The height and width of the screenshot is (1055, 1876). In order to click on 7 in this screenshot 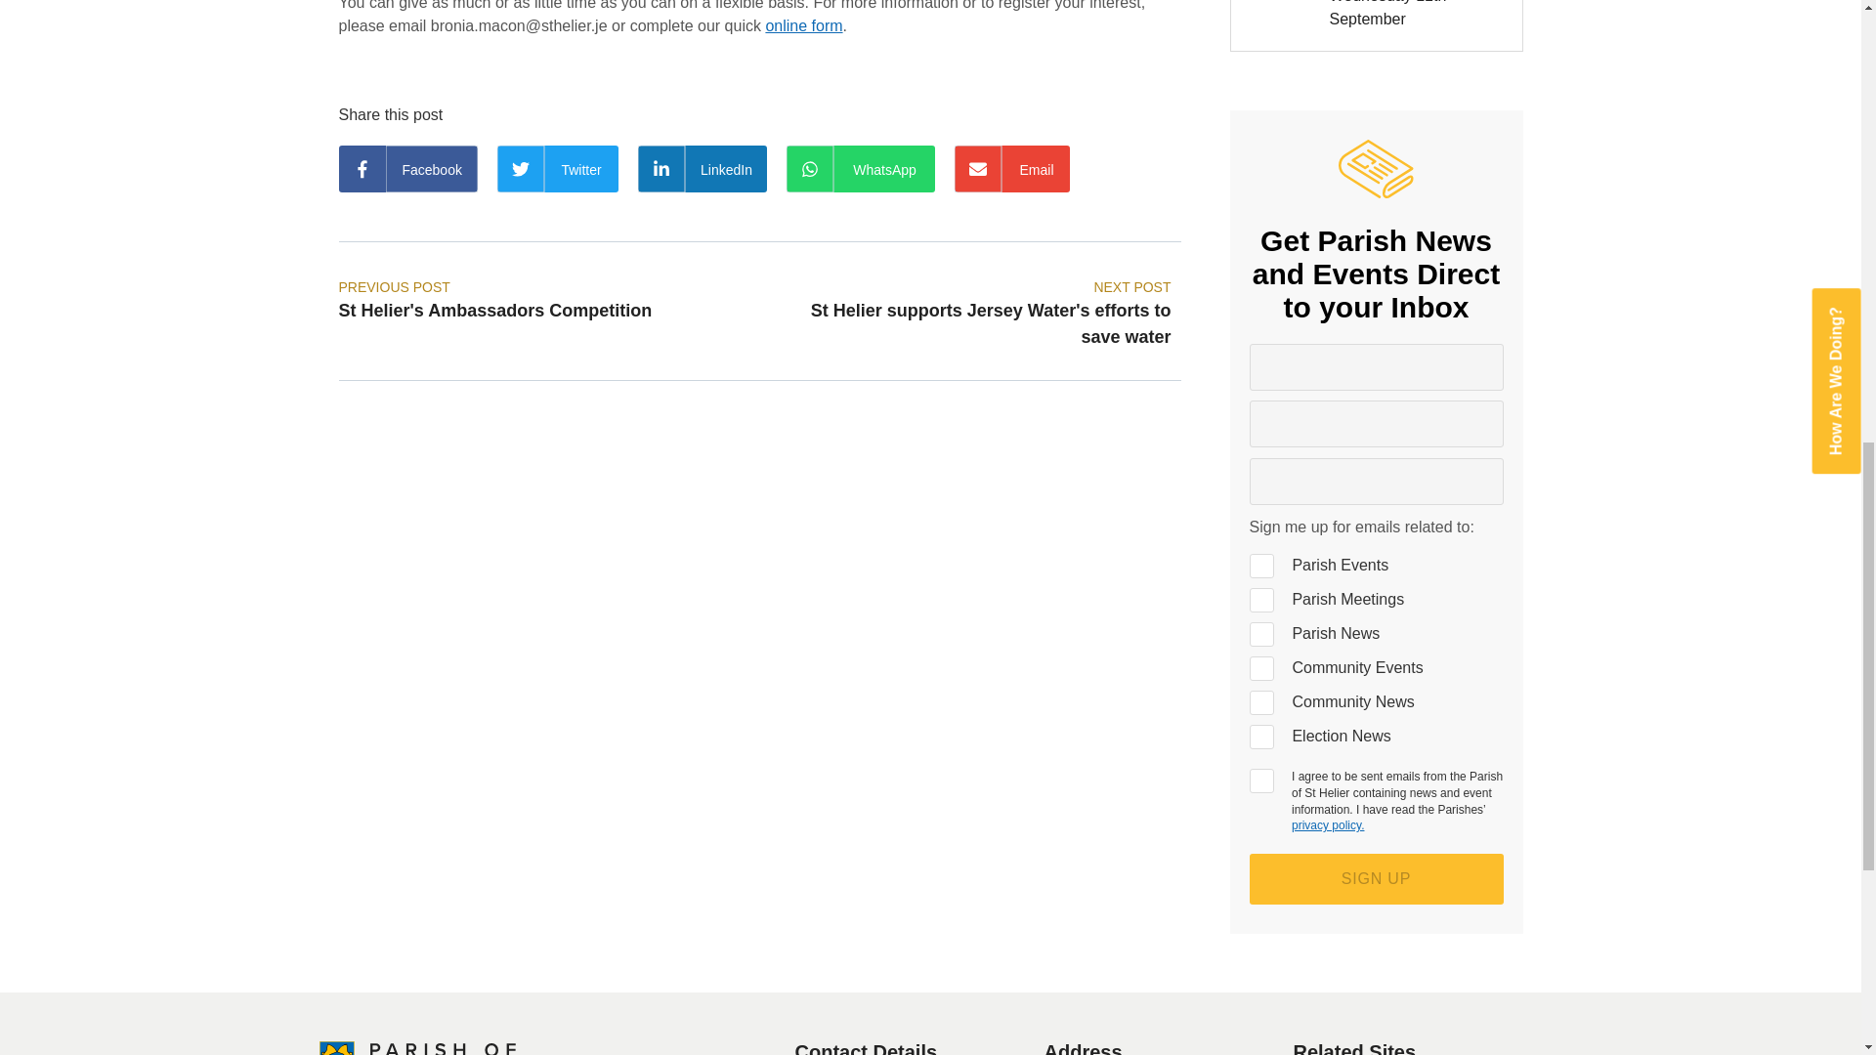, I will do `click(1260, 635)`.